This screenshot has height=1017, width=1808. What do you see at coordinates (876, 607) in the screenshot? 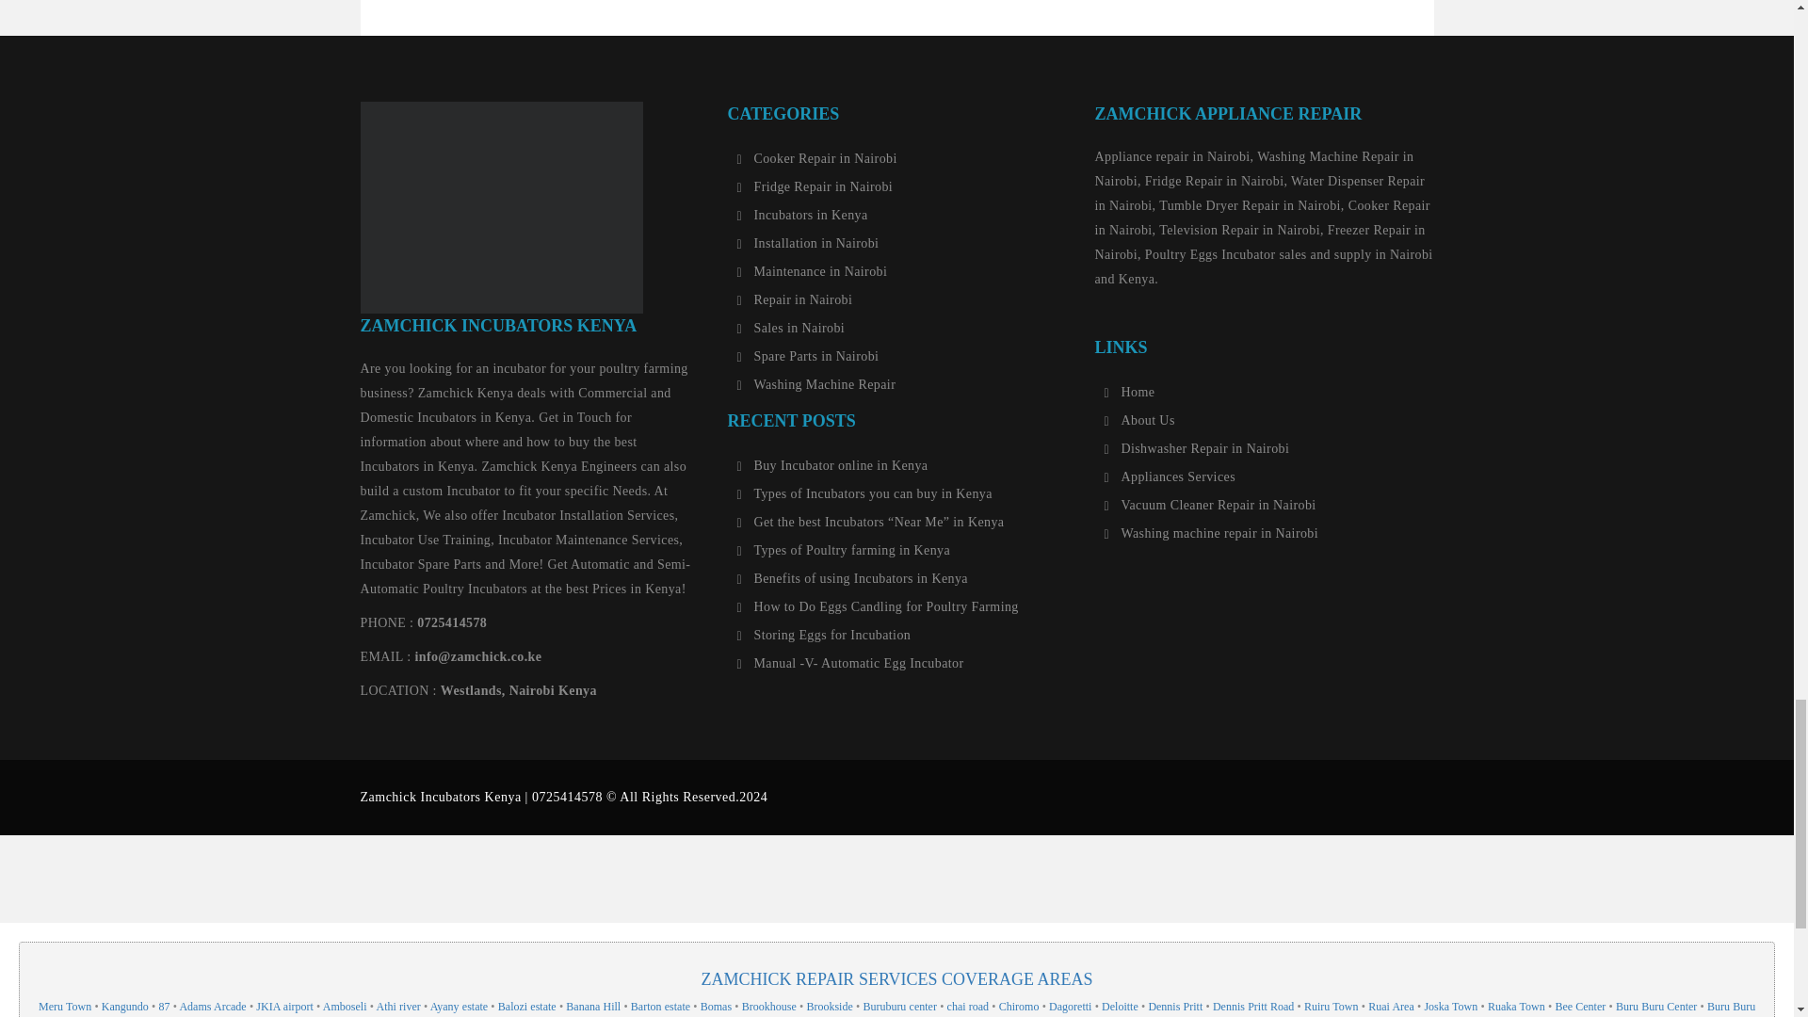
I see `How to Do Eggs Candling for Poultry Farming` at bounding box center [876, 607].